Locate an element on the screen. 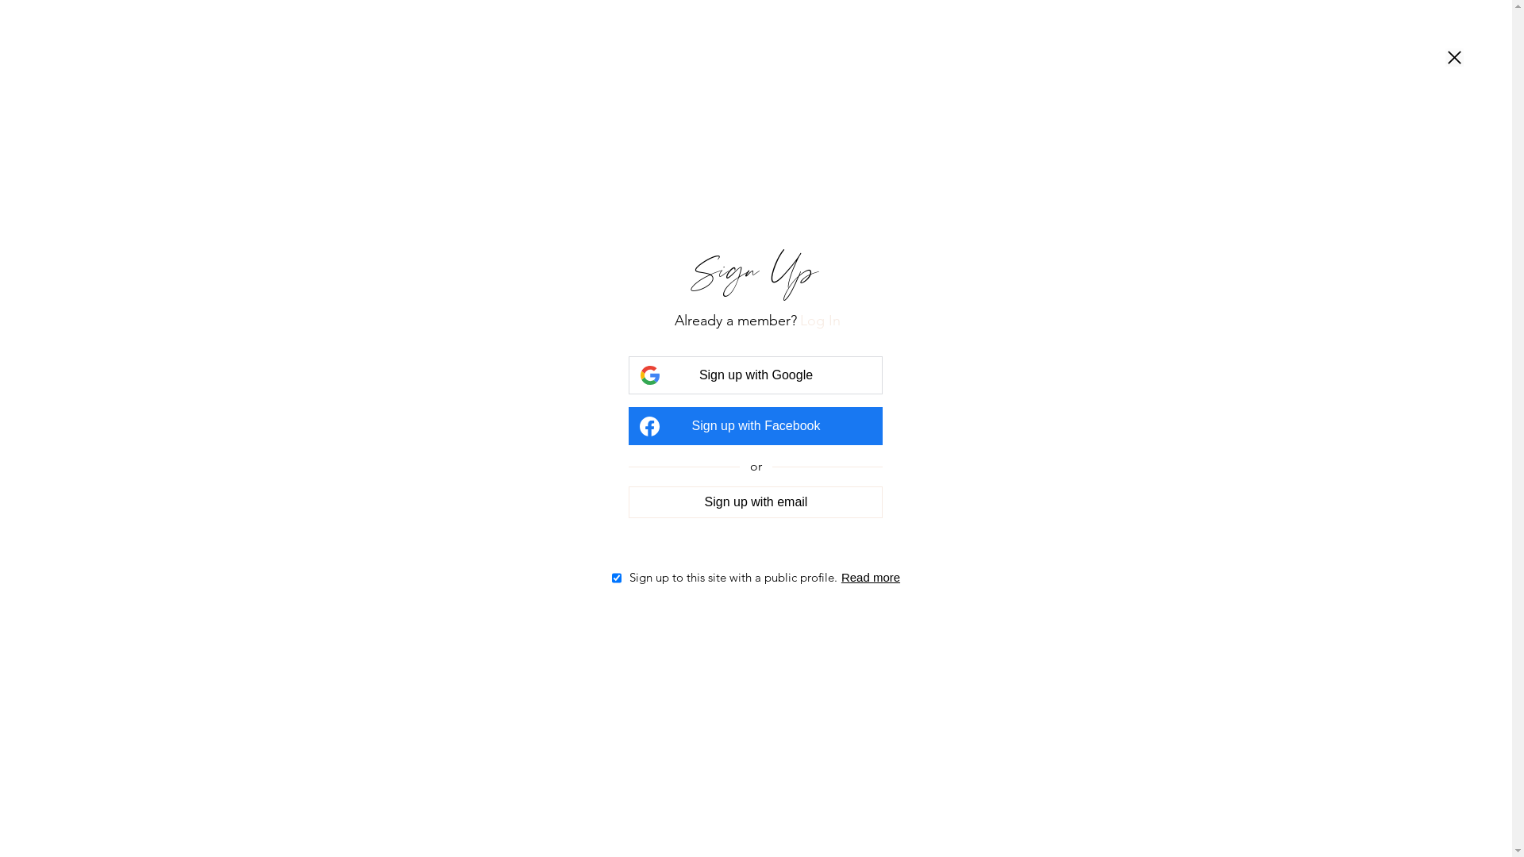 This screenshot has height=857, width=1524. Sign up with Google is located at coordinates (756, 375).